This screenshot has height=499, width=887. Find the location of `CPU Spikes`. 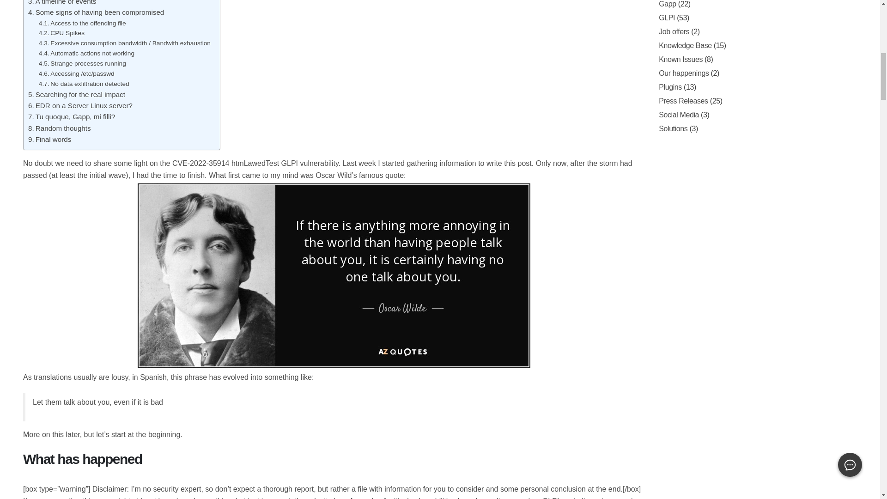

CPU Spikes is located at coordinates (61, 33).